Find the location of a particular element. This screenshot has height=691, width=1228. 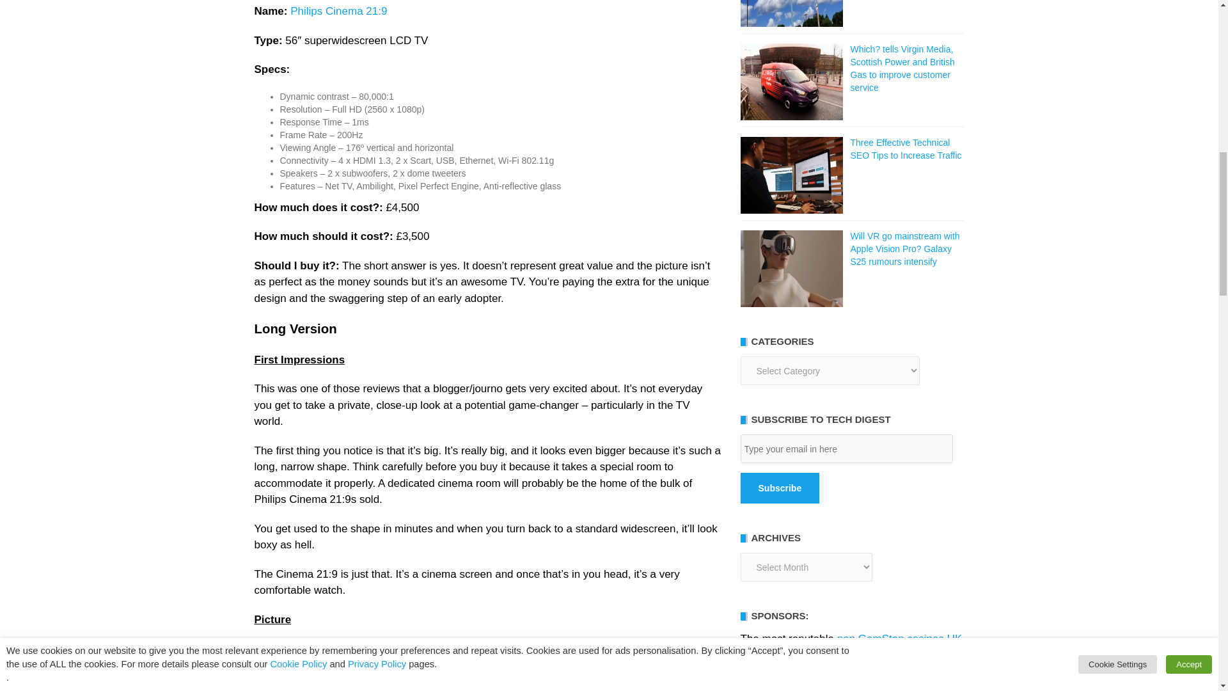

Type your email in here is located at coordinates (846, 449).